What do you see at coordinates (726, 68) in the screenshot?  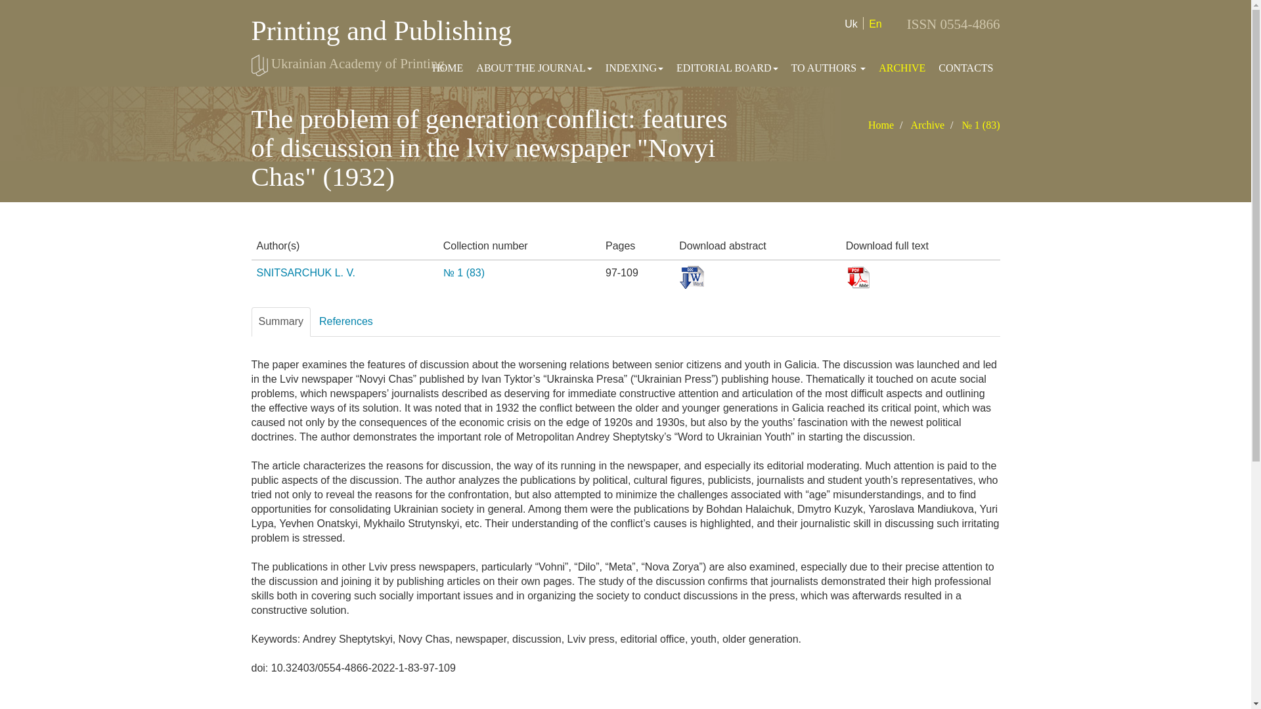 I see `EDITORIAL BOARD` at bounding box center [726, 68].